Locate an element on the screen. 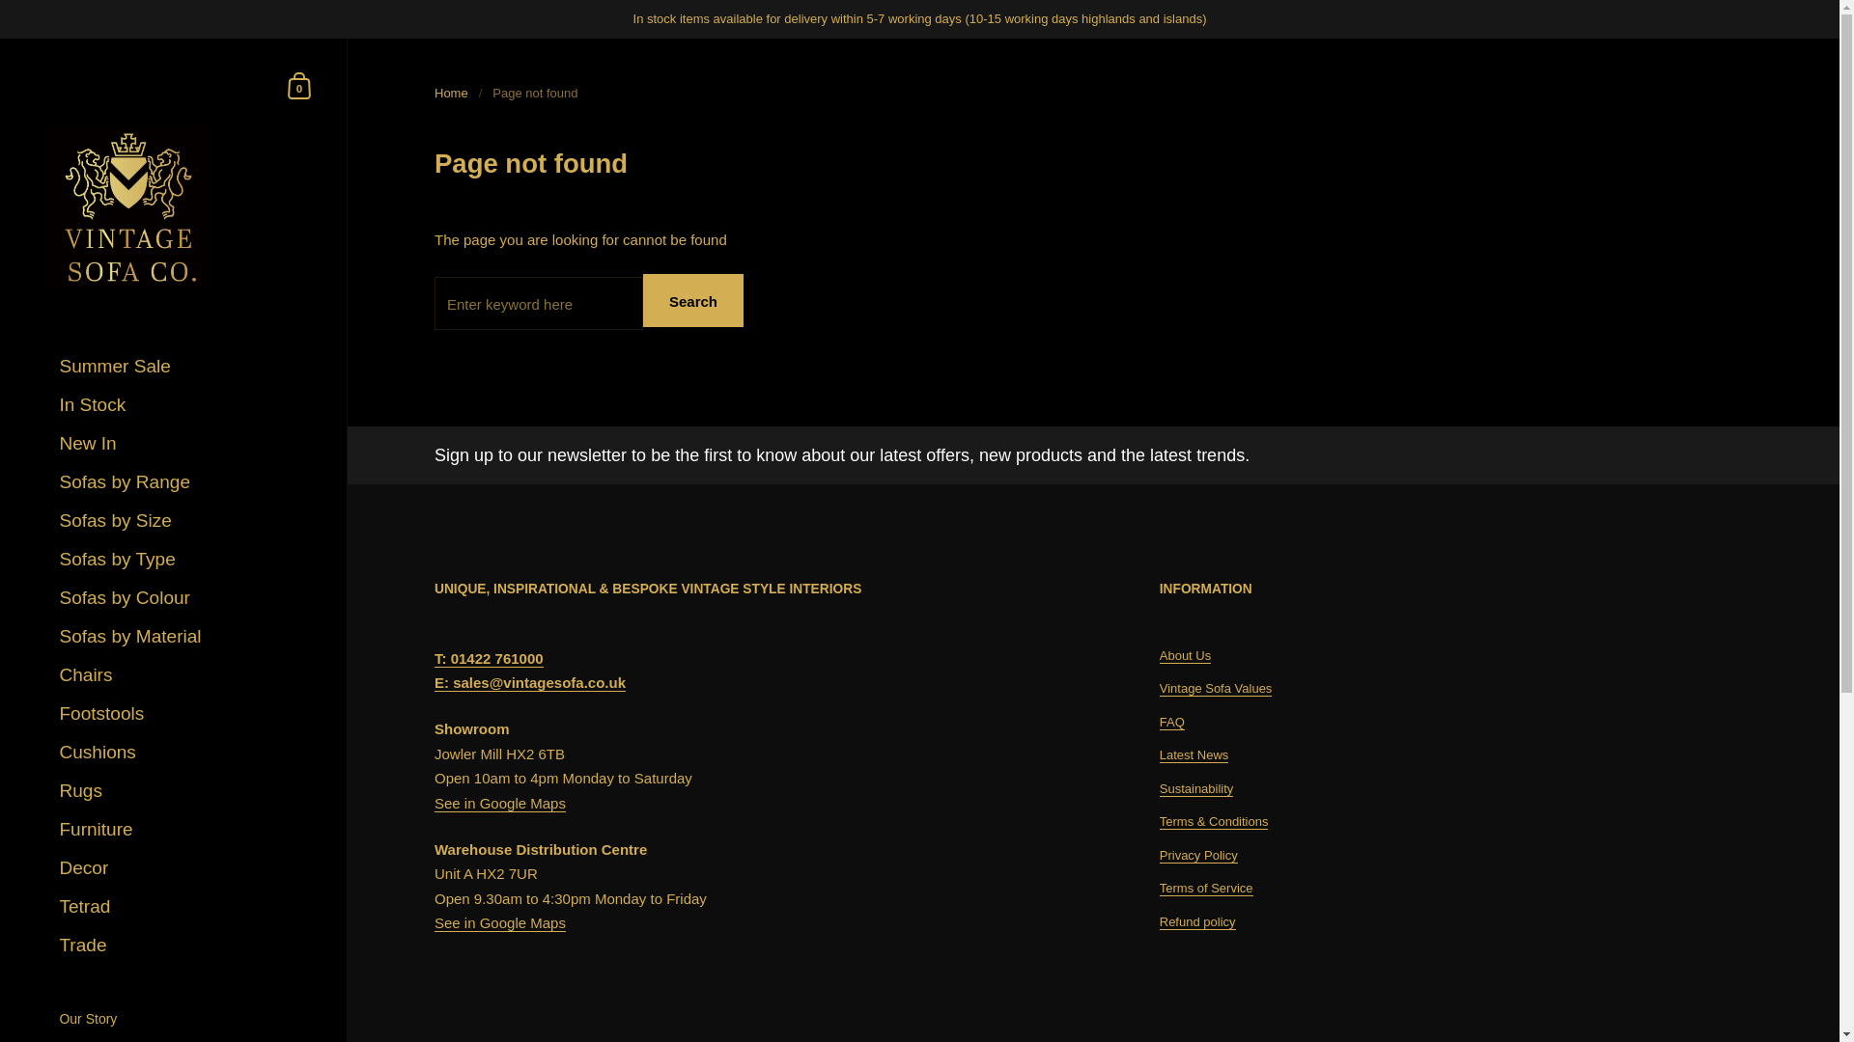 The height and width of the screenshot is (1042, 1854). Shopping Cart is located at coordinates (299, 85).